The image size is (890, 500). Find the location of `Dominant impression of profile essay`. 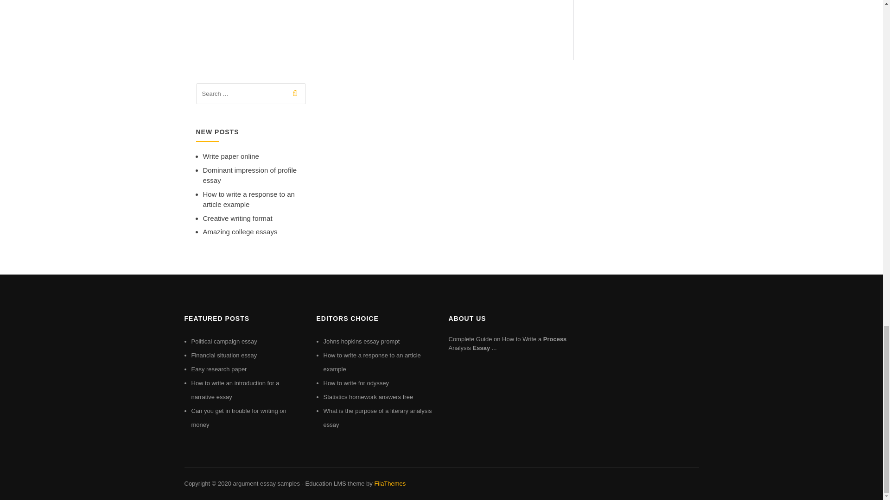

Dominant impression of profile essay is located at coordinates (250, 175).